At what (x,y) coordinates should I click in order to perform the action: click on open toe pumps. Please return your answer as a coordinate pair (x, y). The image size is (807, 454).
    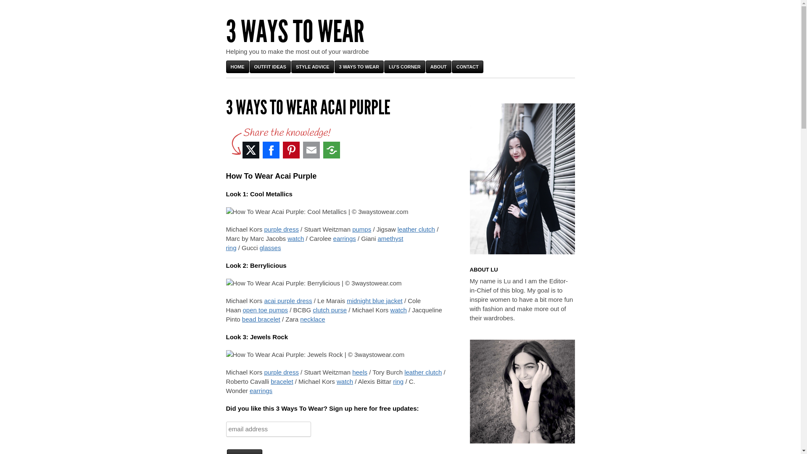
    Looking at the image, I should click on (266, 310).